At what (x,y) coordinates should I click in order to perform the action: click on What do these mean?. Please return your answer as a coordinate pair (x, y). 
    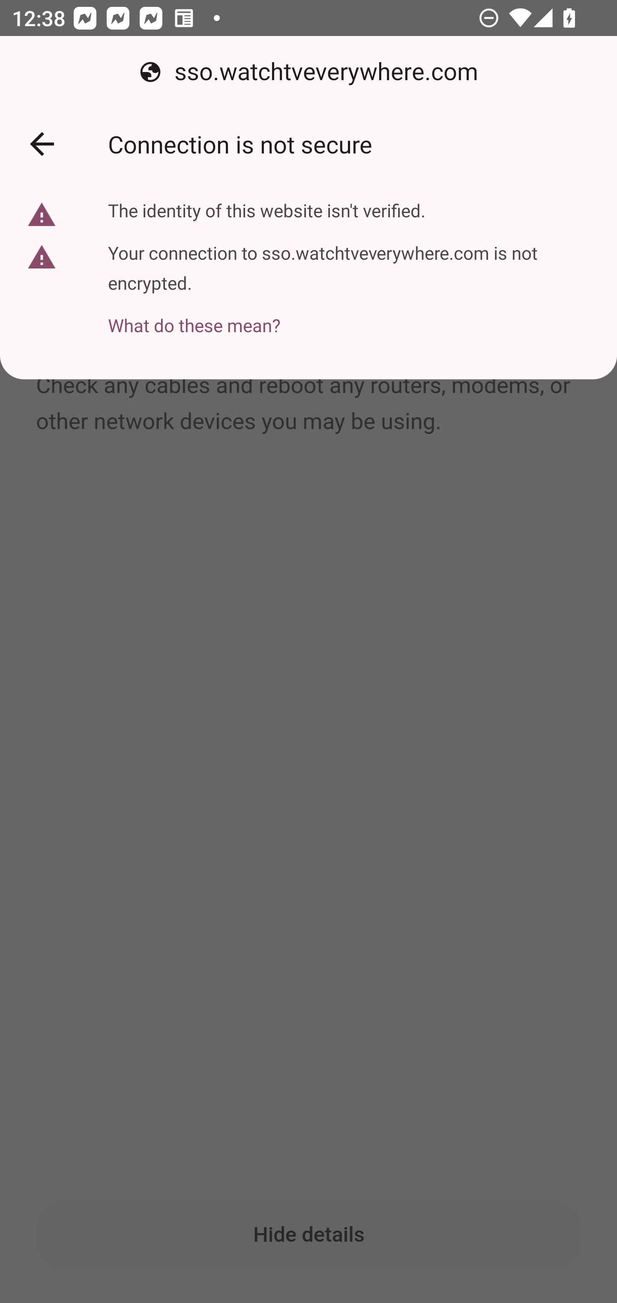
    Looking at the image, I should click on (350, 316).